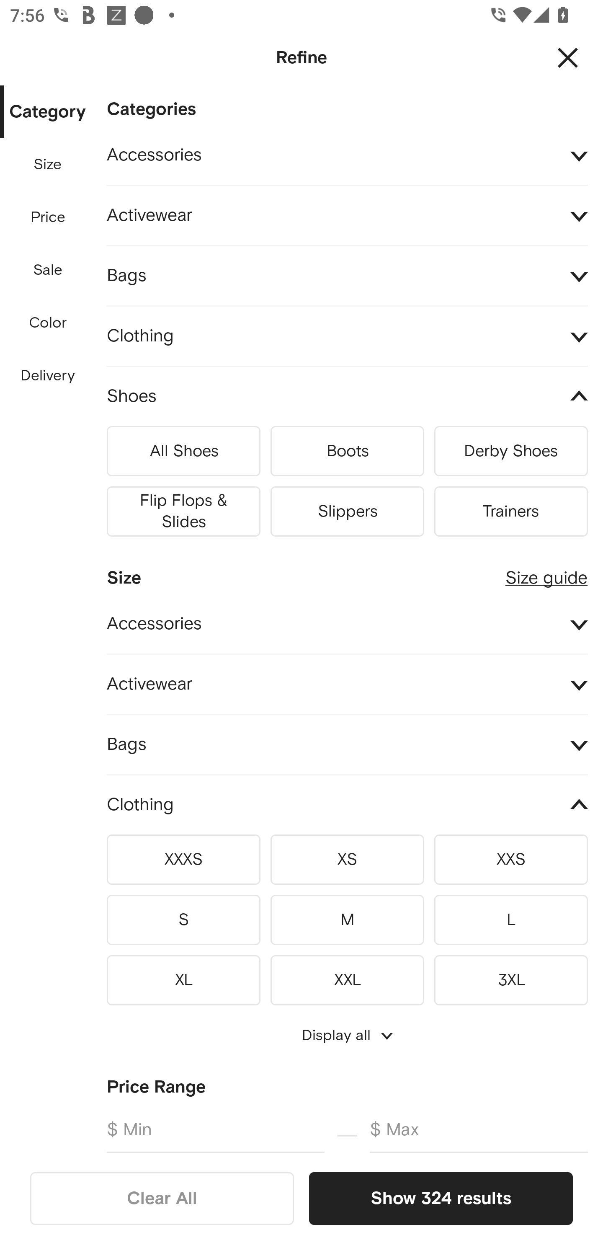 The height and width of the screenshot is (1240, 603). What do you see at coordinates (347, 155) in the screenshot?
I see `Accessories` at bounding box center [347, 155].